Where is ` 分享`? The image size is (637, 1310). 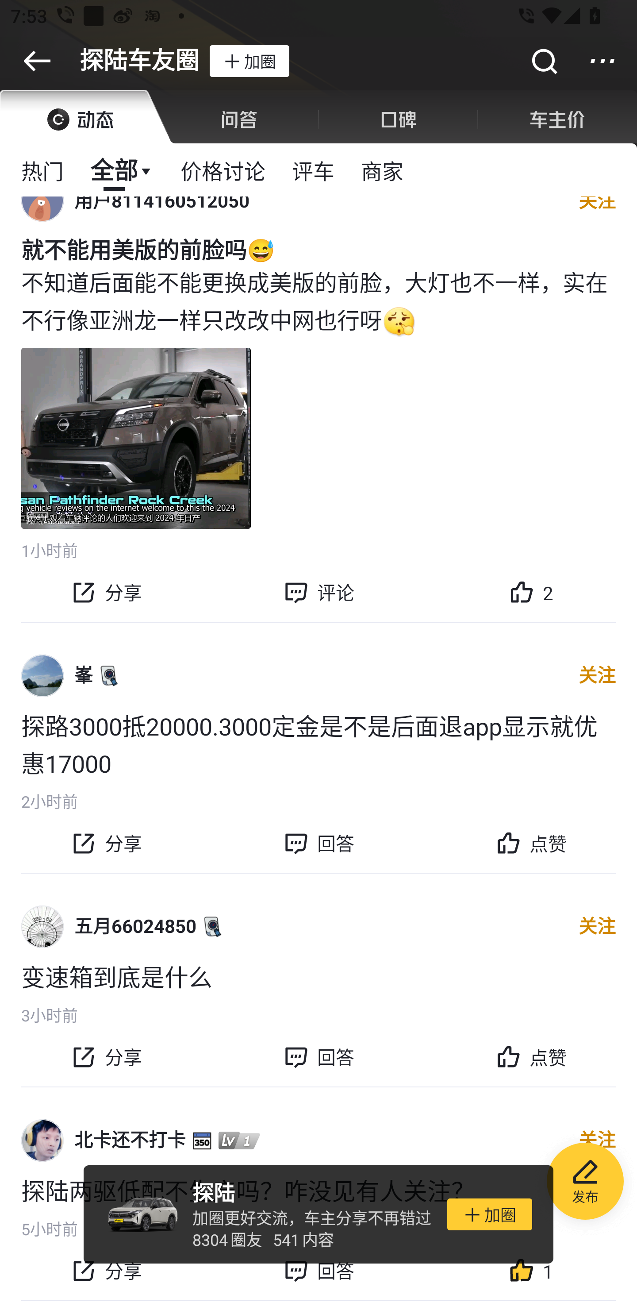  分享 is located at coordinates (106, 844).